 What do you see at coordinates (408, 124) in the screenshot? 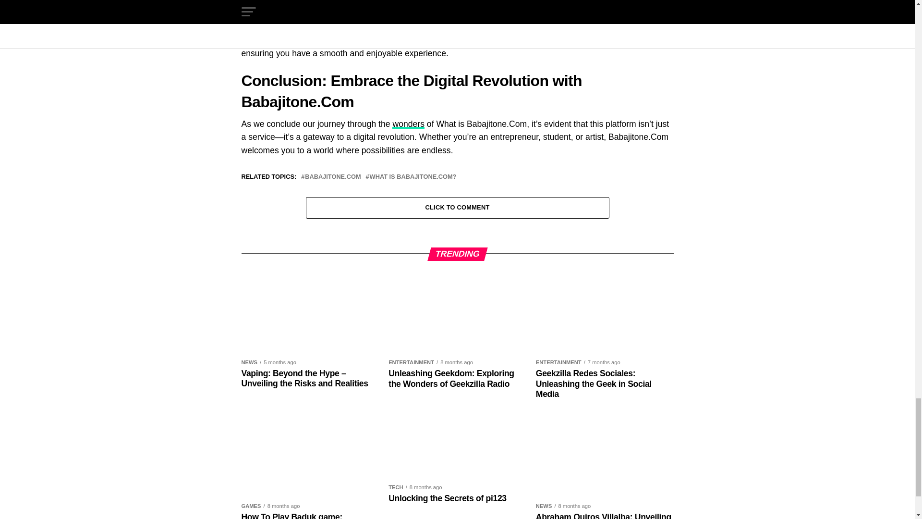
I see `wonders` at bounding box center [408, 124].